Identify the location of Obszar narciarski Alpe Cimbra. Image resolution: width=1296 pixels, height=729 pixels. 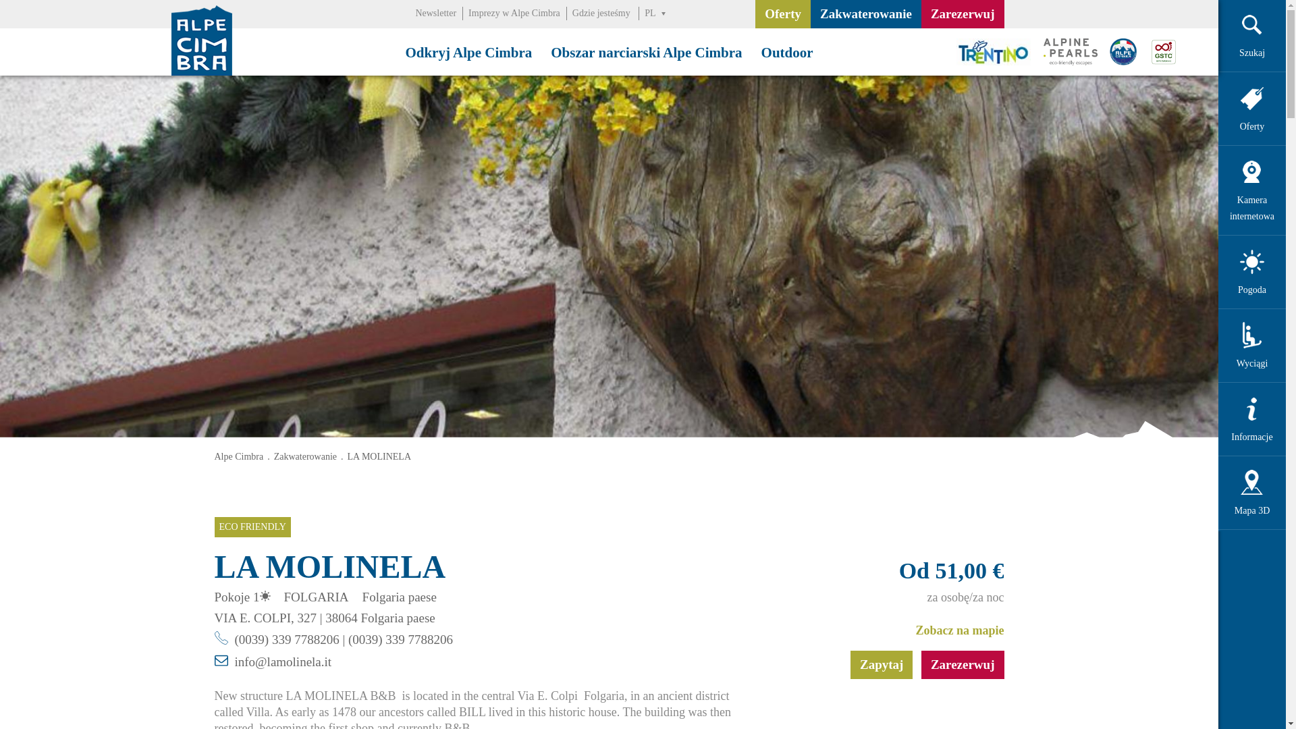
(646, 52).